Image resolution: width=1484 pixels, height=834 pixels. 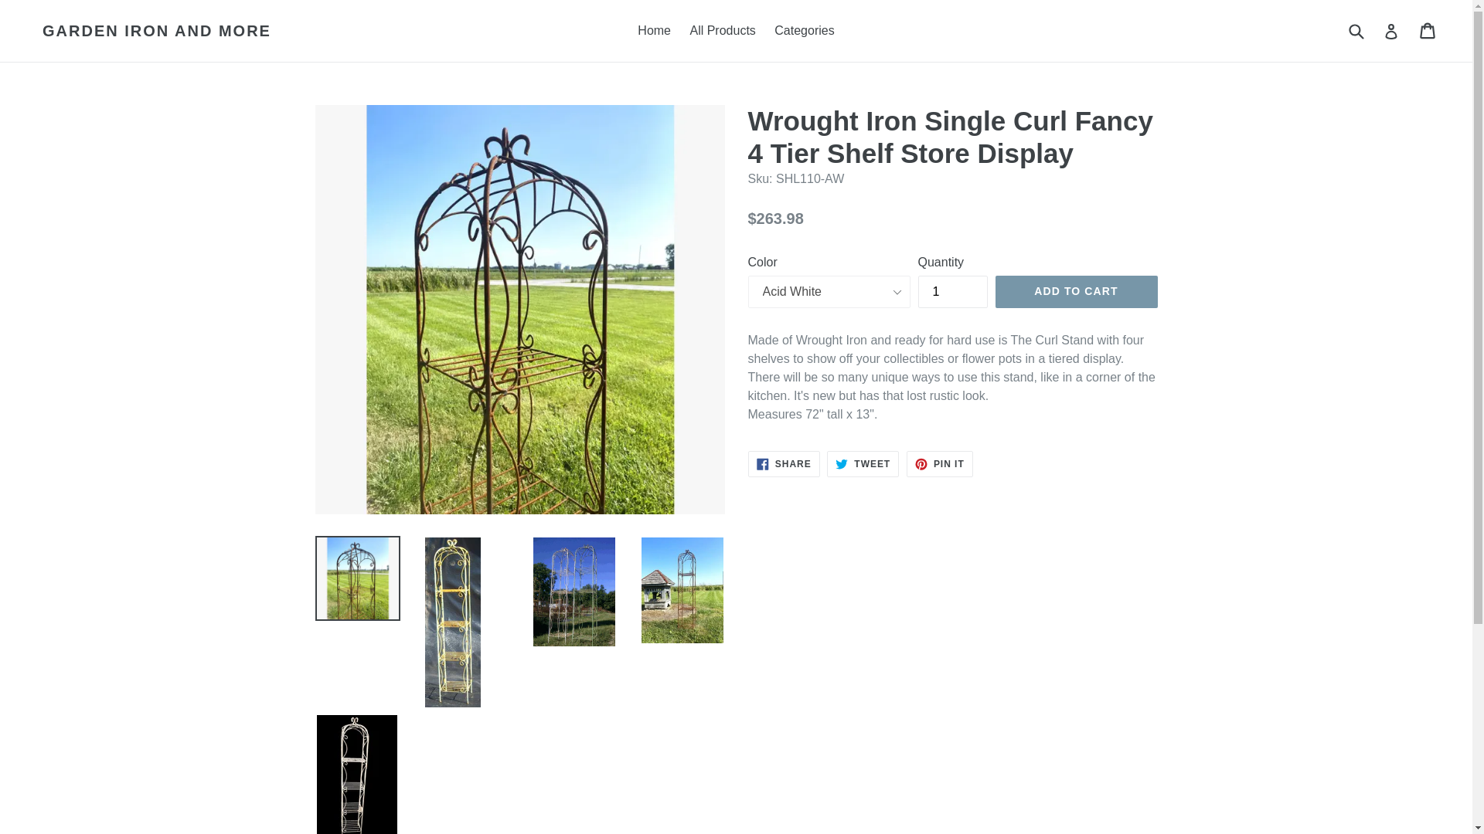 What do you see at coordinates (784, 463) in the screenshot?
I see `Share on Facebook` at bounding box center [784, 463].